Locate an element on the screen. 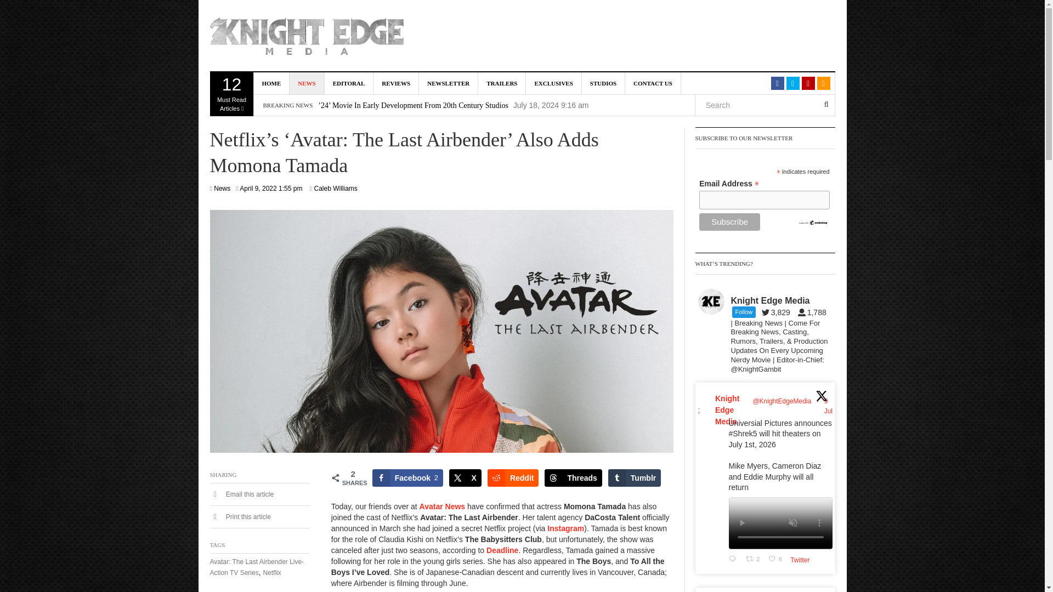 This screenshot has width=1053, height=592. STUDIOS is located at coordinates (603, 83).